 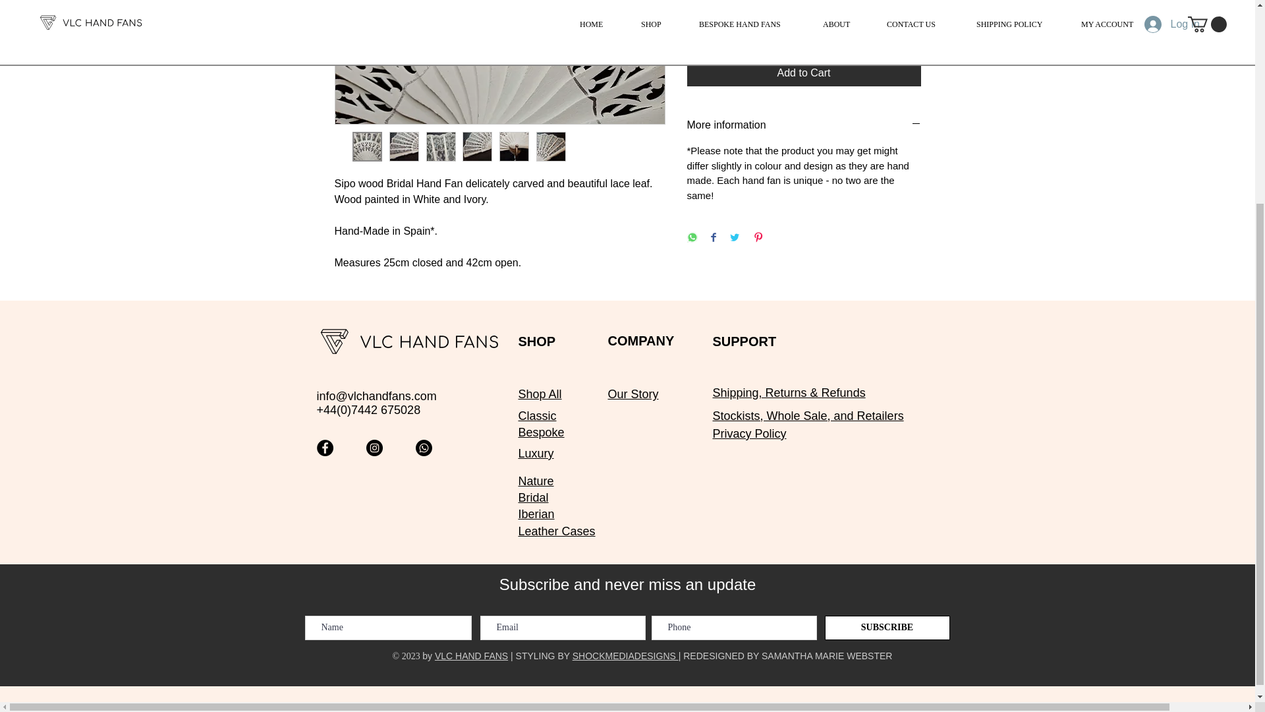 What do you see at coordinates (804, 125) in the screenshot?
I see `More information` at bounding box center [804, 125].